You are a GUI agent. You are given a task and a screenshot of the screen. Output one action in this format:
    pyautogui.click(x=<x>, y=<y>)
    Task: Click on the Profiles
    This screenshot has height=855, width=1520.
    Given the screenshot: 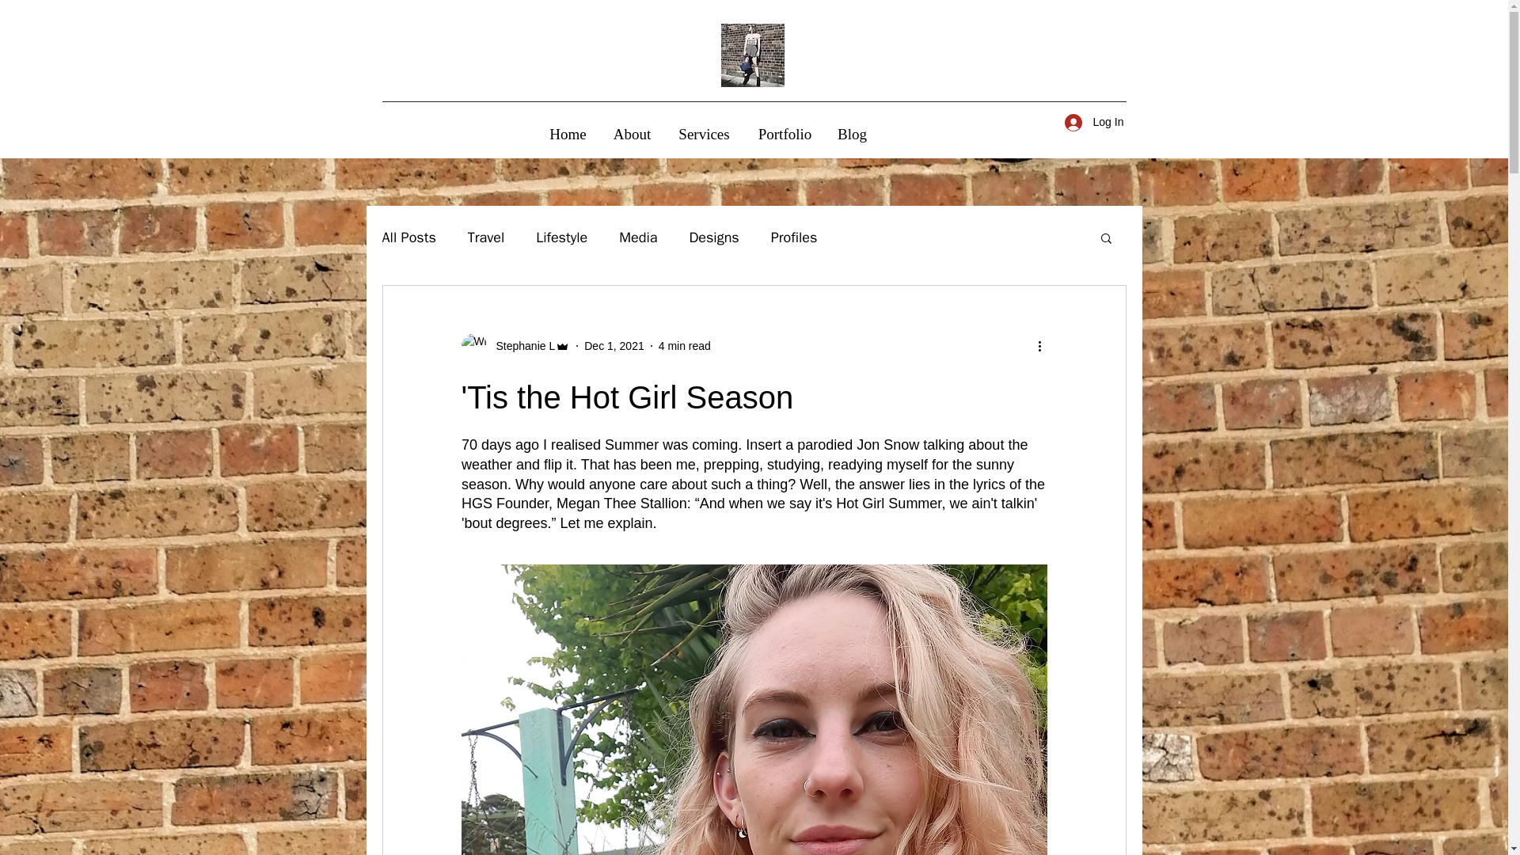 What is the action you would take?
    pyautogui.click(x=793, y=237)
    